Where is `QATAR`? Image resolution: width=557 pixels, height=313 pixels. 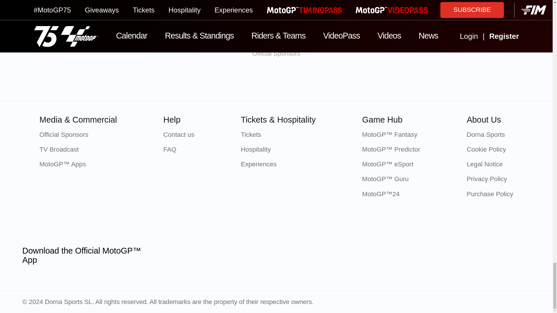
QATAR is located at coordinates (123, 81).